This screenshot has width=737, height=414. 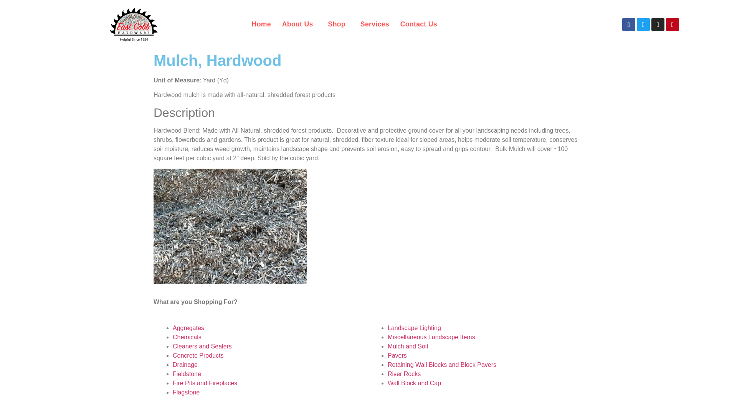 I want to click on Chemicals, so click(x=187, y=337).